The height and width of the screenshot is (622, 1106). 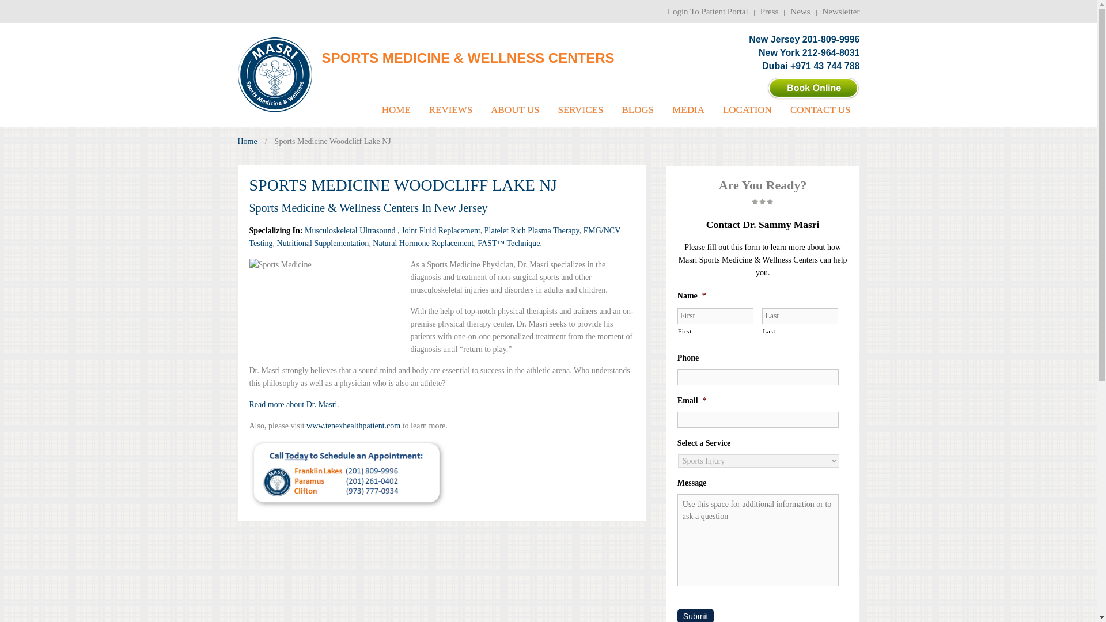 What do you see at coordinates (451, 115) in the screenshot?
I see `REVIEWS` at bounding box center [451, 115].